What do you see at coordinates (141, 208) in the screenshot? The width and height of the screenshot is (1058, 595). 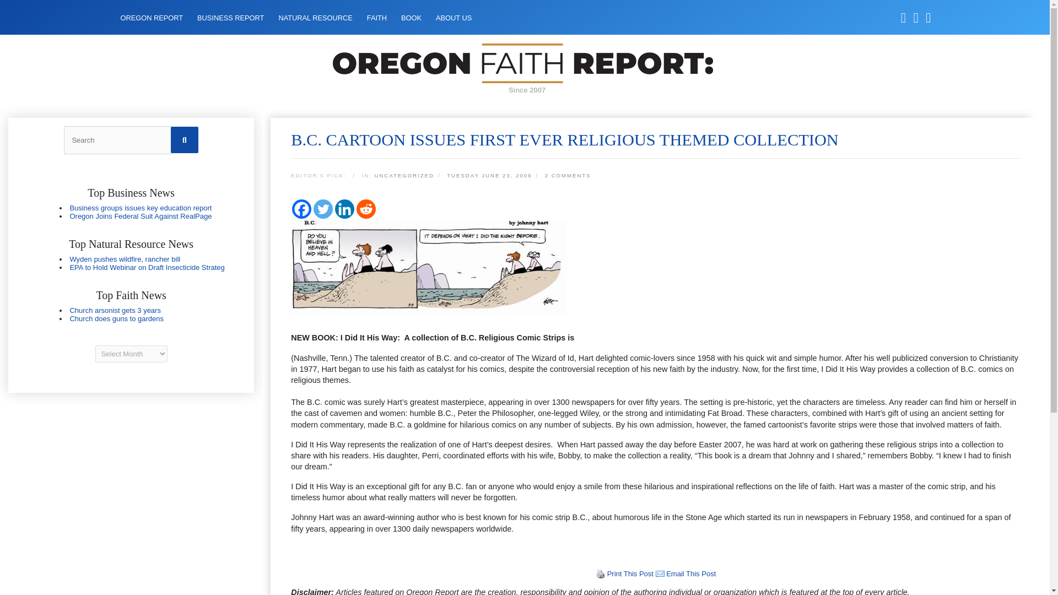 I see `Business groups issues key education report` at bounding box center [141, 208].